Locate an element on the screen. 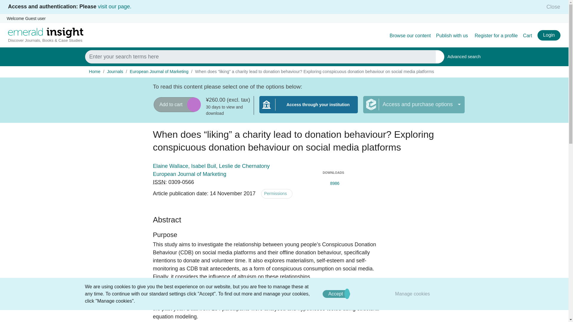 This screenshot has width=573, height=322. Browse our content is located at coordinates (528, 36).